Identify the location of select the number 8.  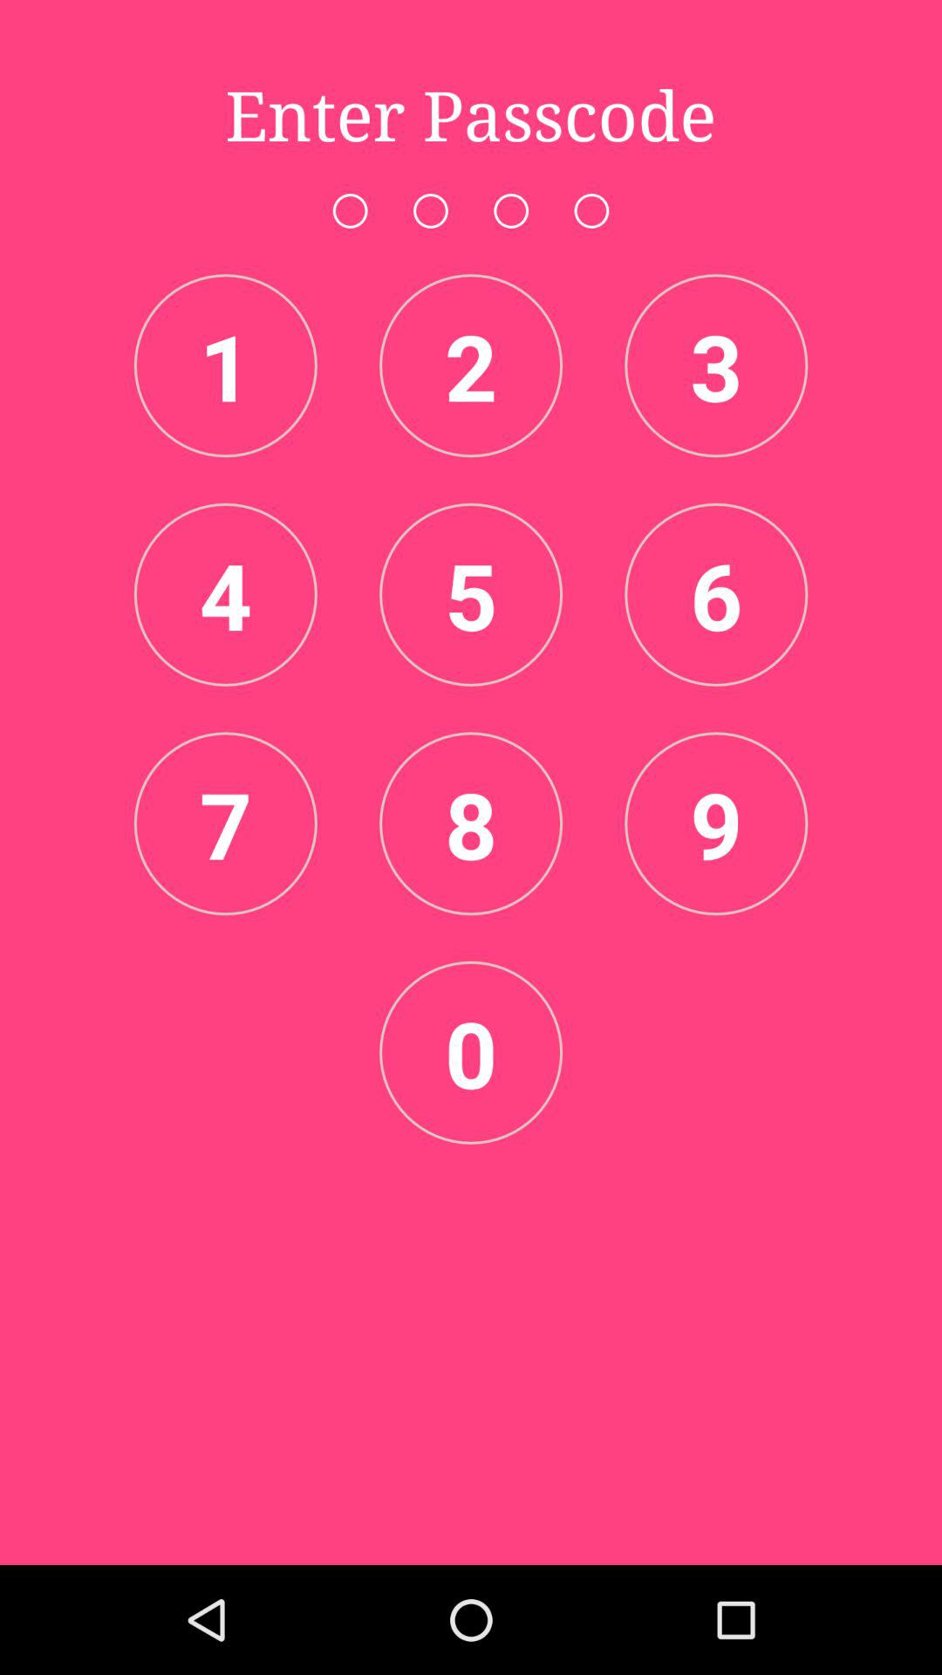
(471, 824).